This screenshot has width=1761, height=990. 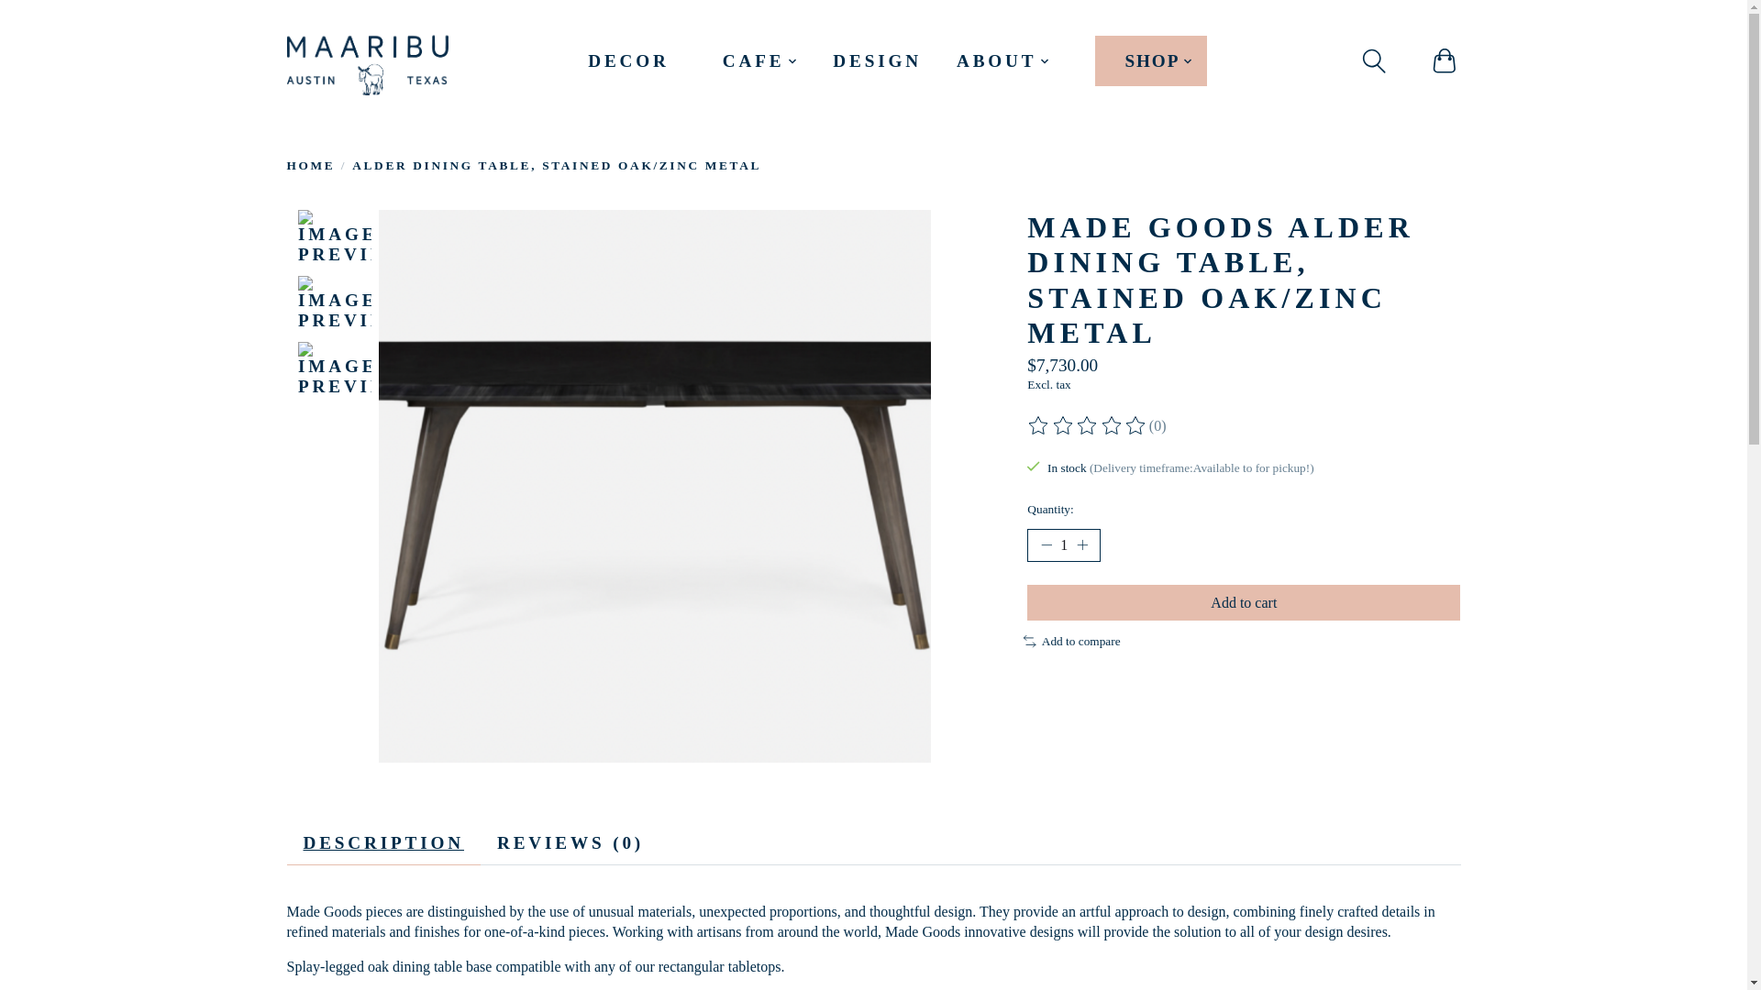 I want to click on DECOR, so click(x=628, y=60).